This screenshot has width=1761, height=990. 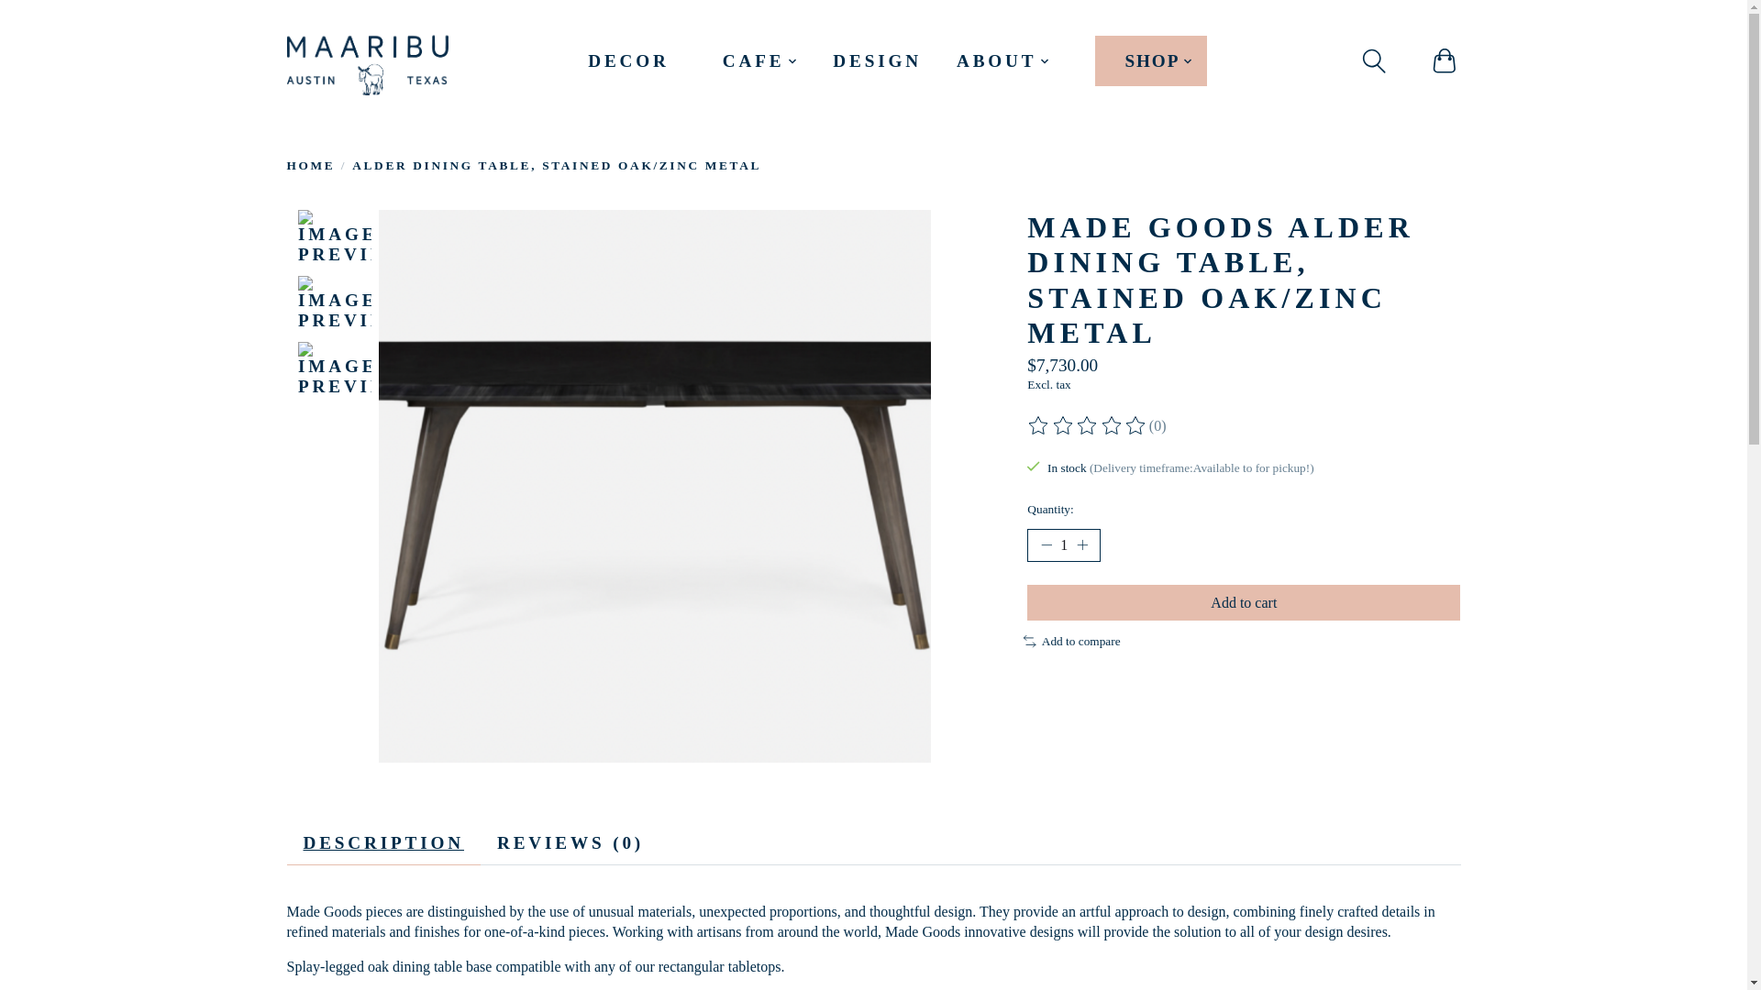 I want to click on DECOR, so click(x=628, y=60).